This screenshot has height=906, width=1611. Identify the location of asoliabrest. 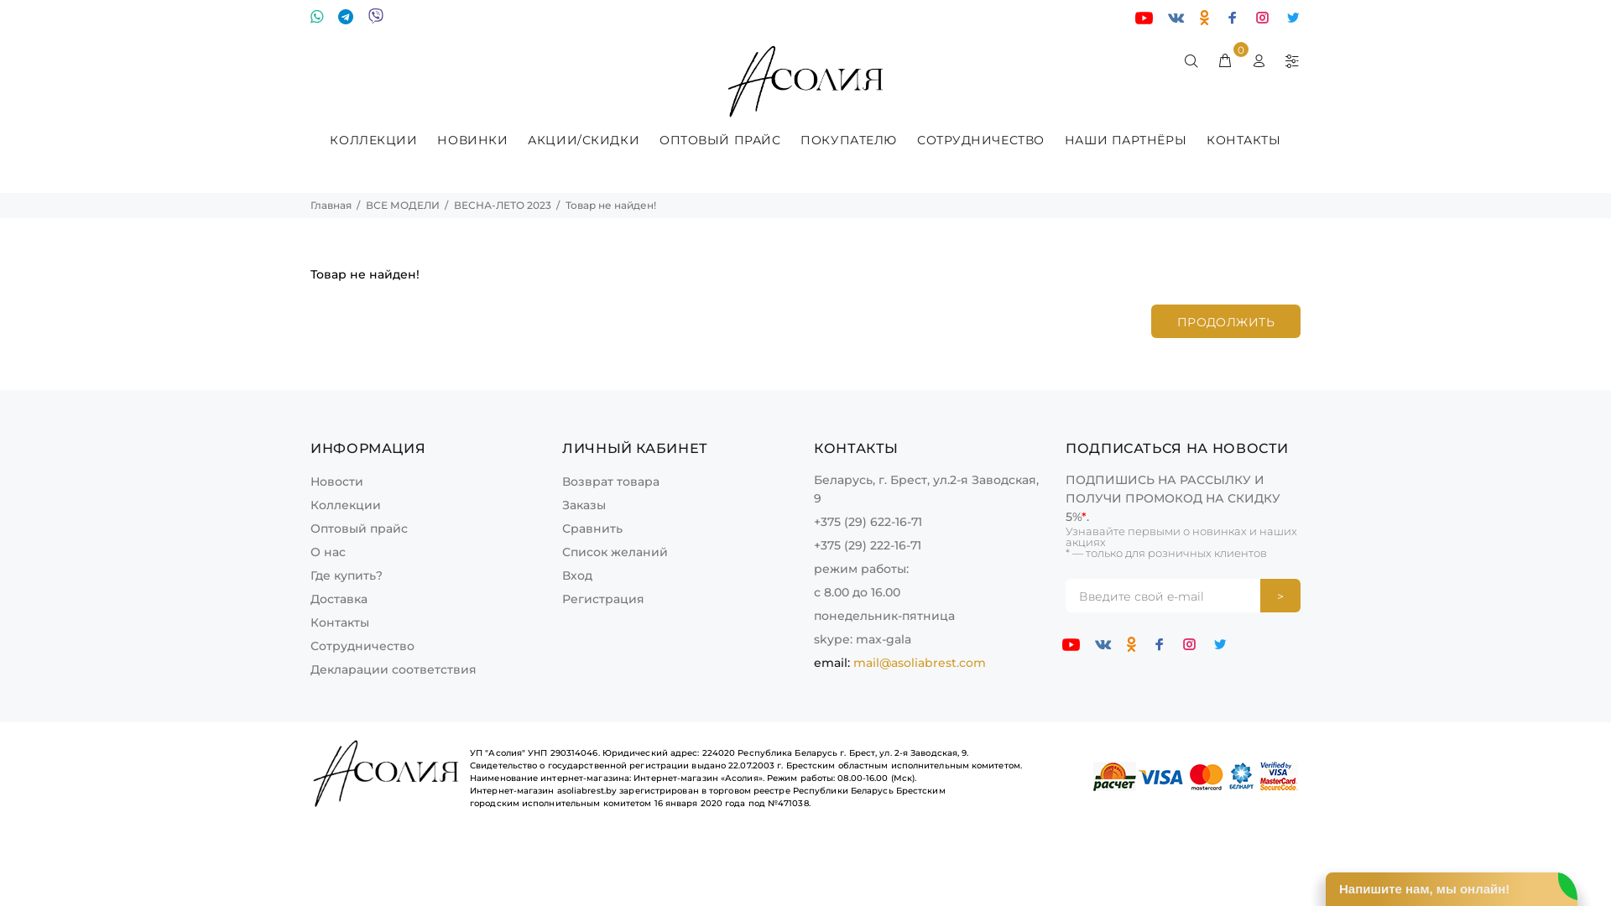
(805, 82).